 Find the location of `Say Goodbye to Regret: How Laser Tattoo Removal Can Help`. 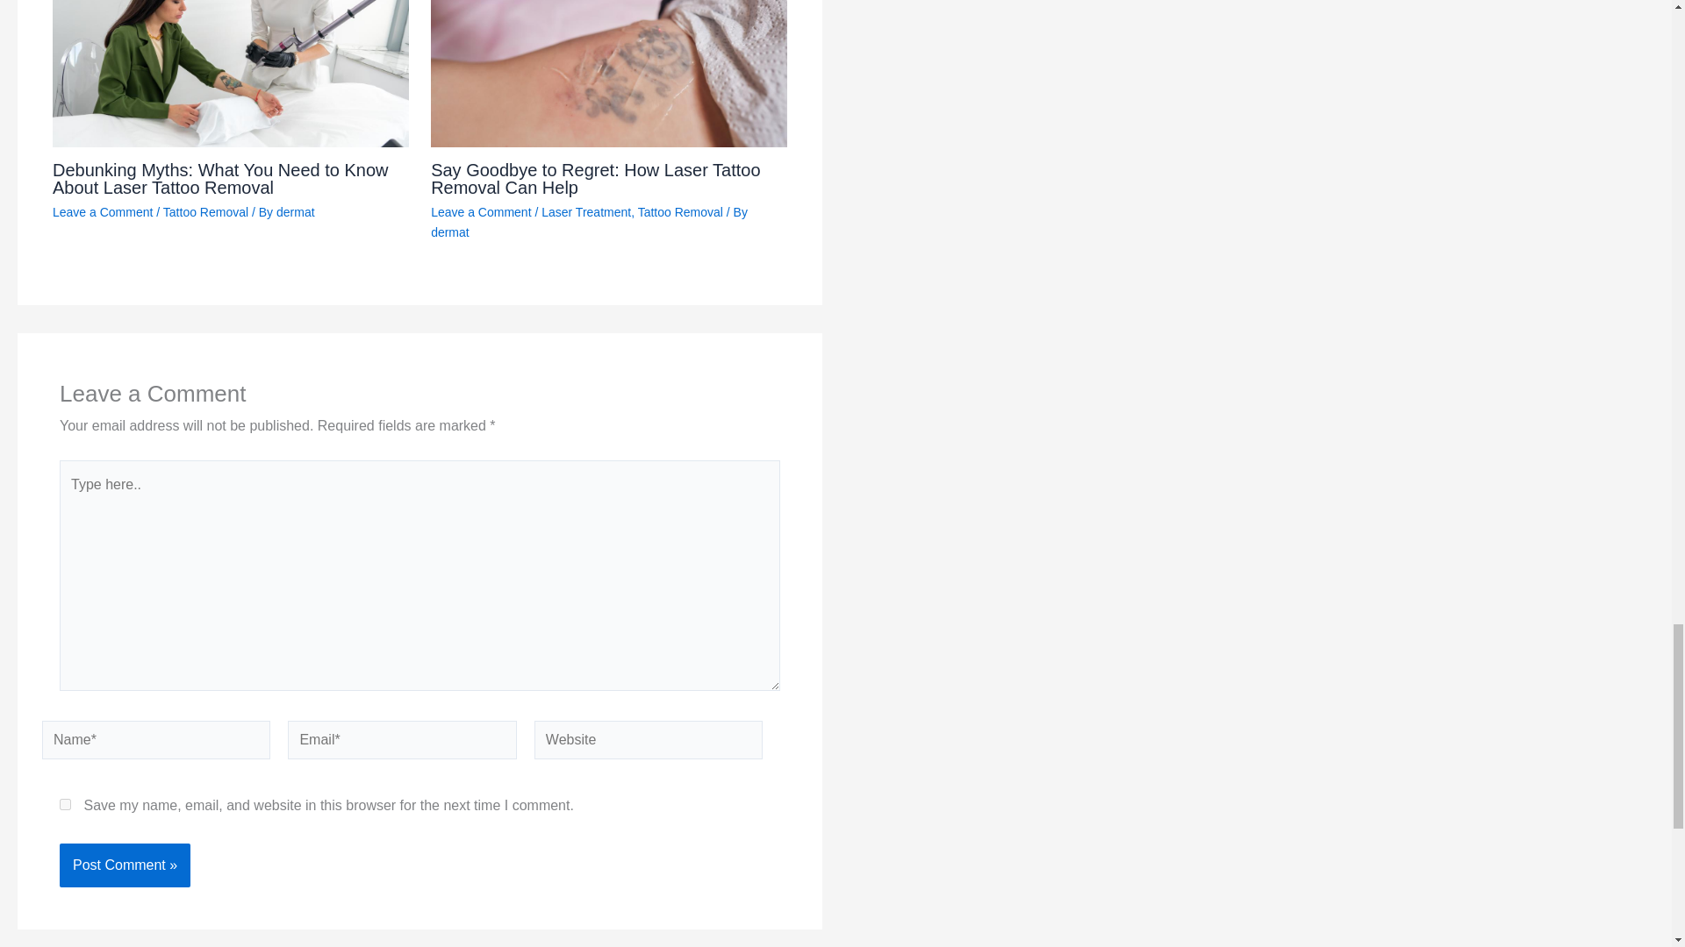

Say Goodbye to Regret: How Laser Tattoo Removal Can Help is located at coordinates (595, 178).